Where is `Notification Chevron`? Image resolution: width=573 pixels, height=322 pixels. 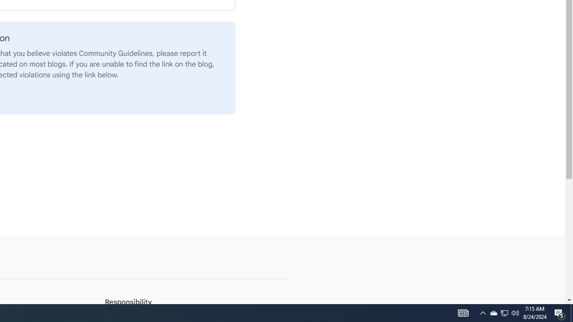
Notification Chevron is located at coordinates (483, 313).